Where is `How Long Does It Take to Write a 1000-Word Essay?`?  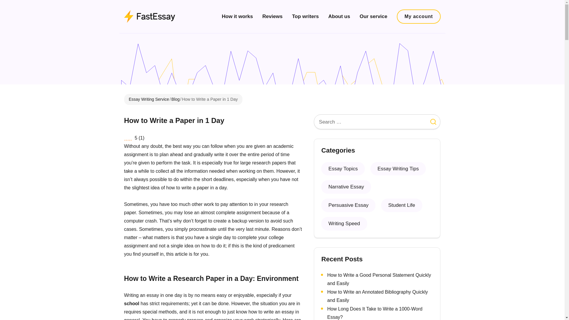 How Long Does It Take to Write a 1000-Word Essay? is located at coordinates (375, 313).